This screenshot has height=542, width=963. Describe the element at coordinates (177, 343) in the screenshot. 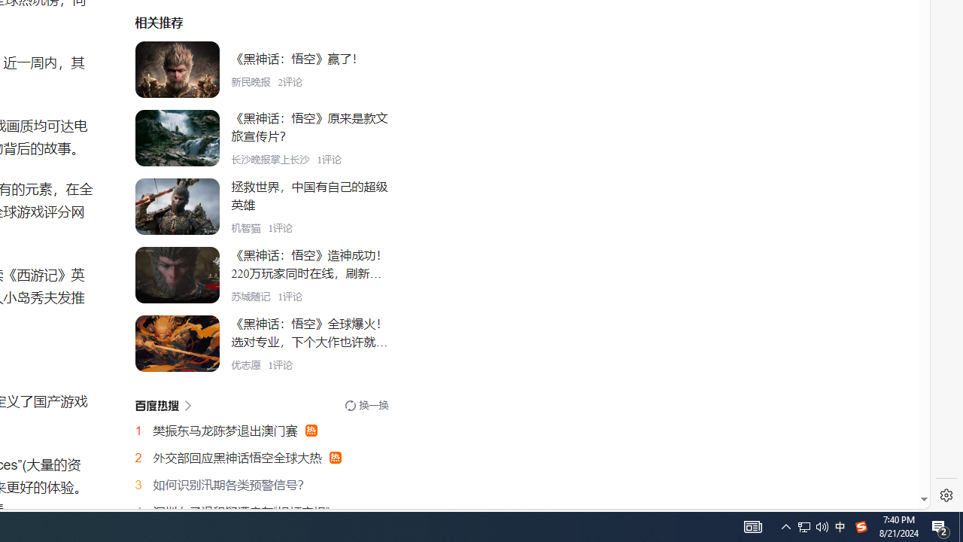

I see `Class: XDq7y` at that location.